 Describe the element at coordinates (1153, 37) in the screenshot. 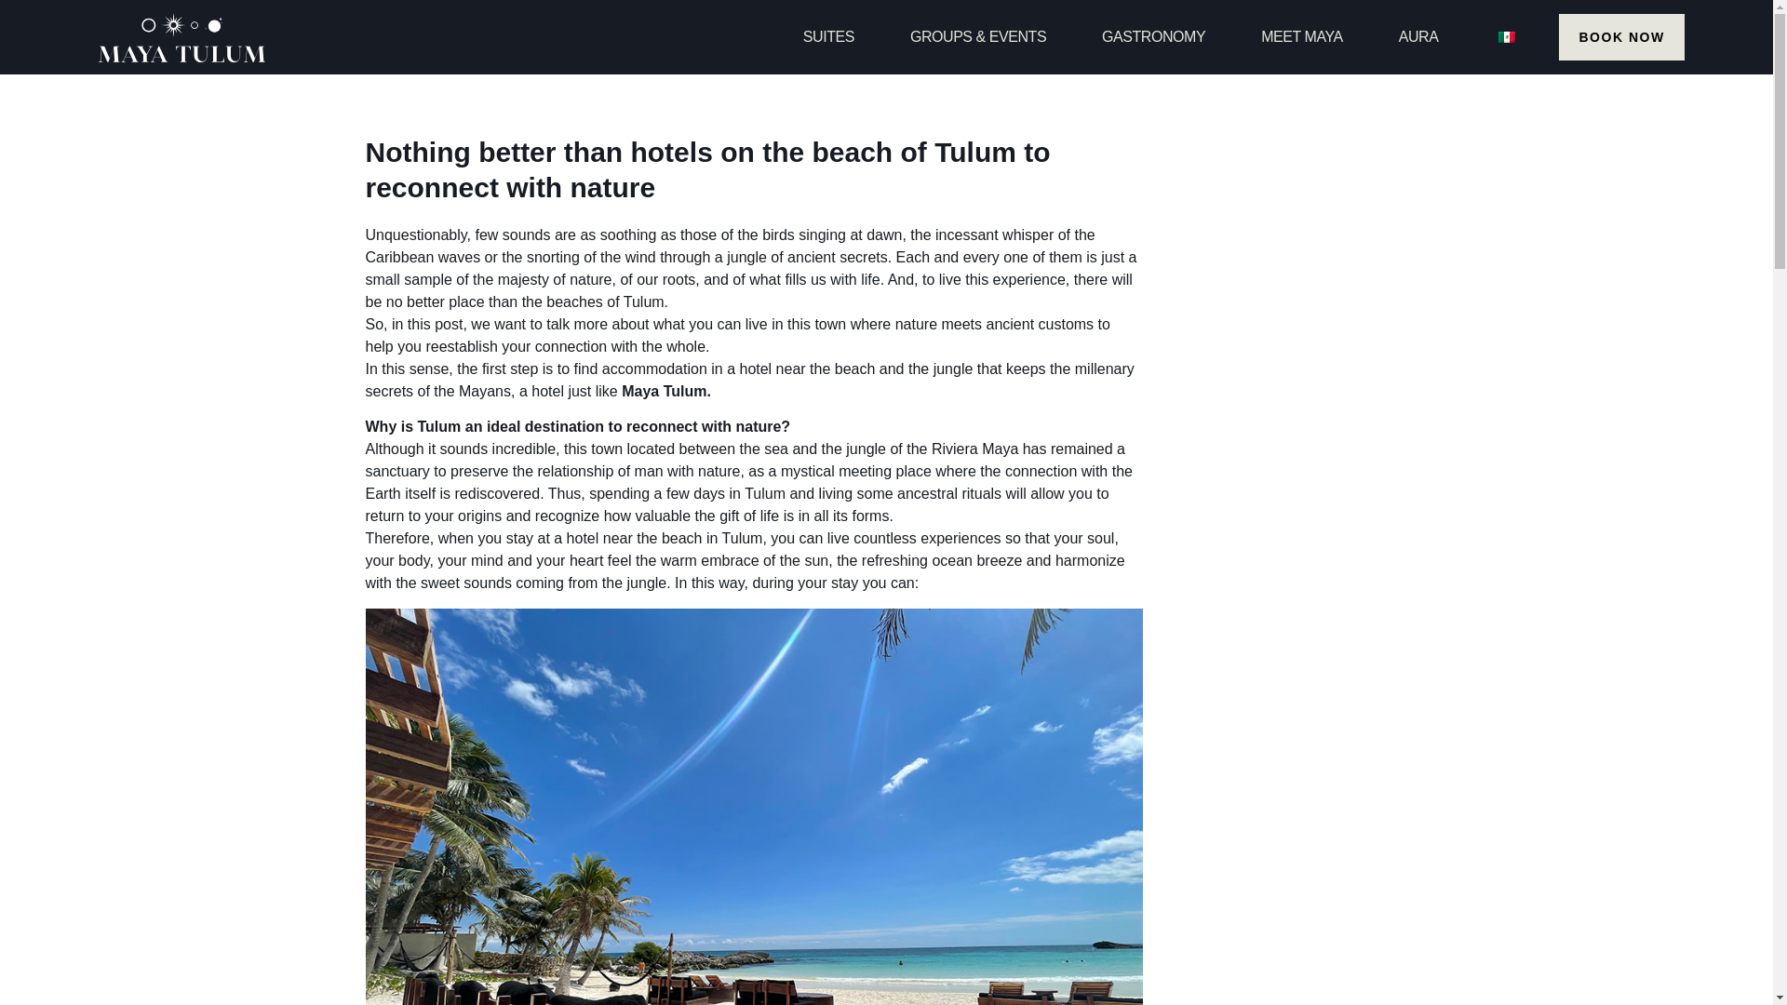

I see `GASTRONOMY` at that location.